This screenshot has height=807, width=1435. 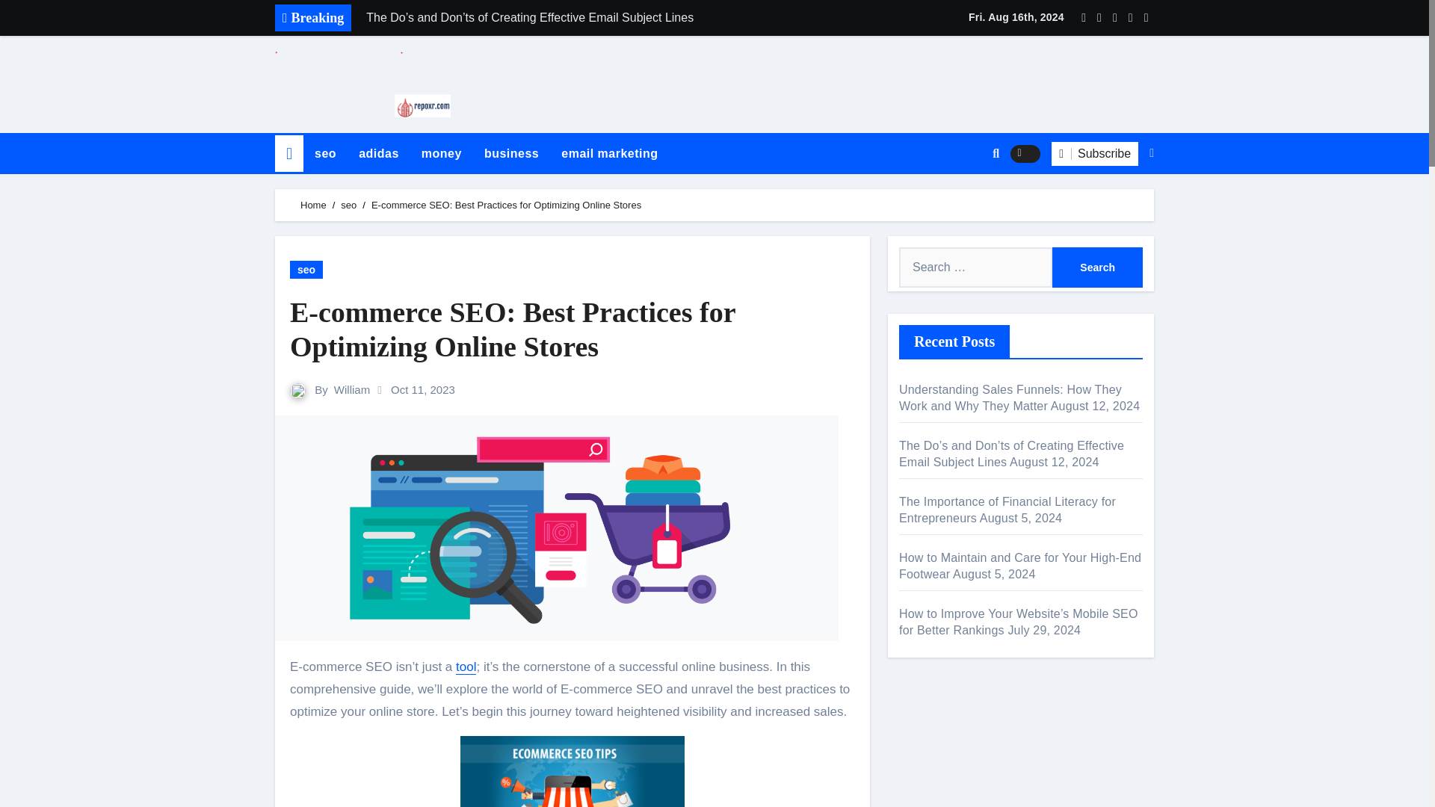 I want to click on Search, so click(x=1097, y=267).